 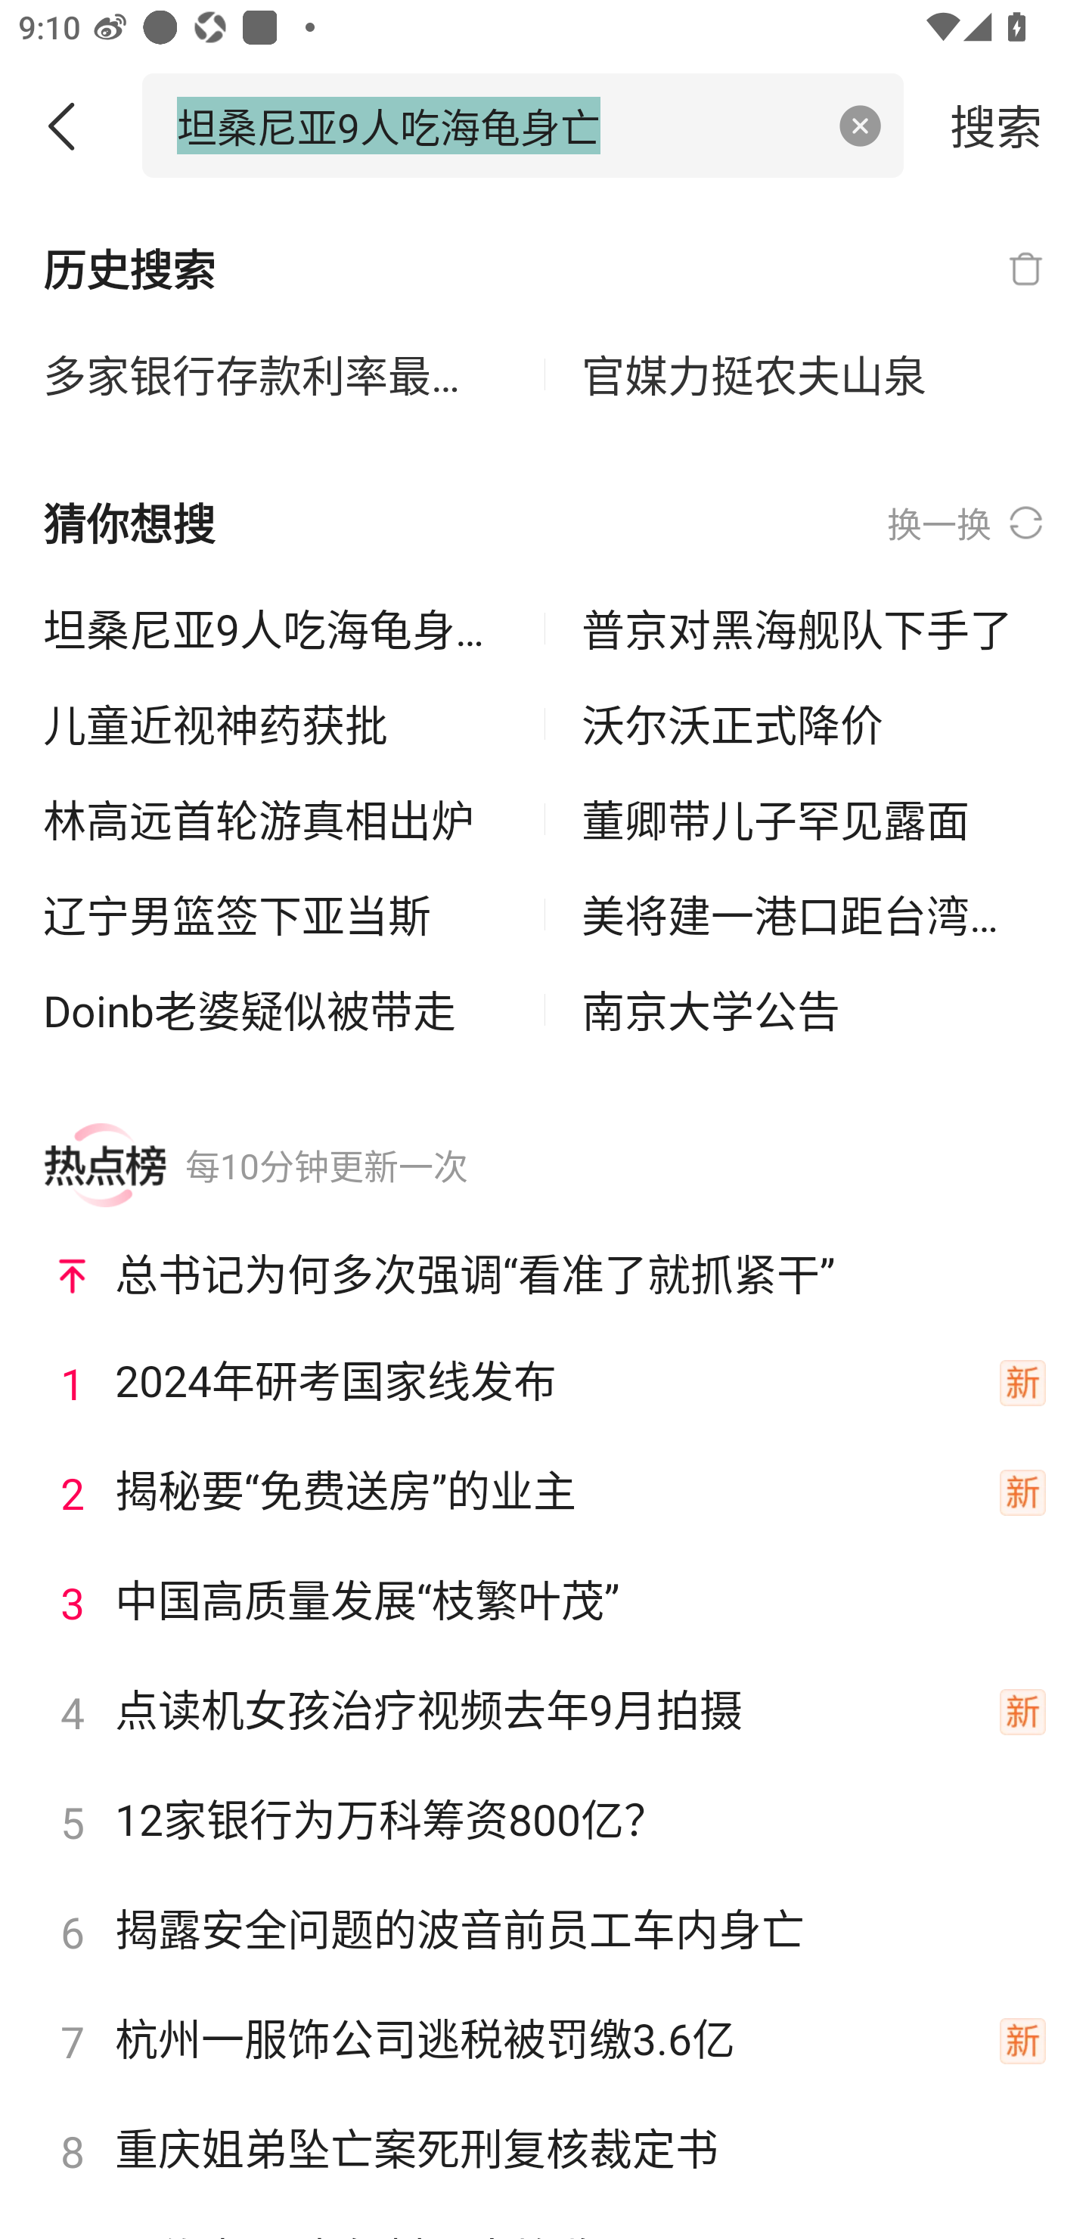 I want to click on 普京对黑海舰队下手了, so click(x=813, y=628).